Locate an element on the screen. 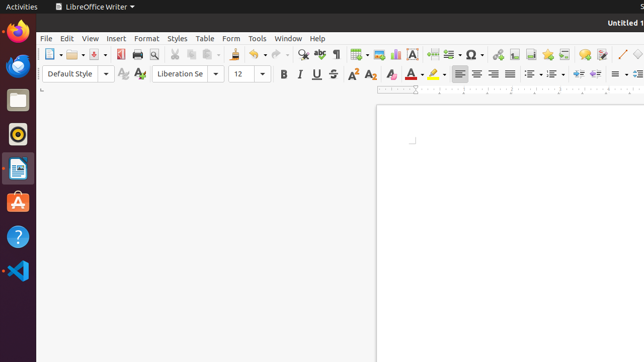 This screenshot has width=644, height=362. Center is located at coordinates (477, 74).